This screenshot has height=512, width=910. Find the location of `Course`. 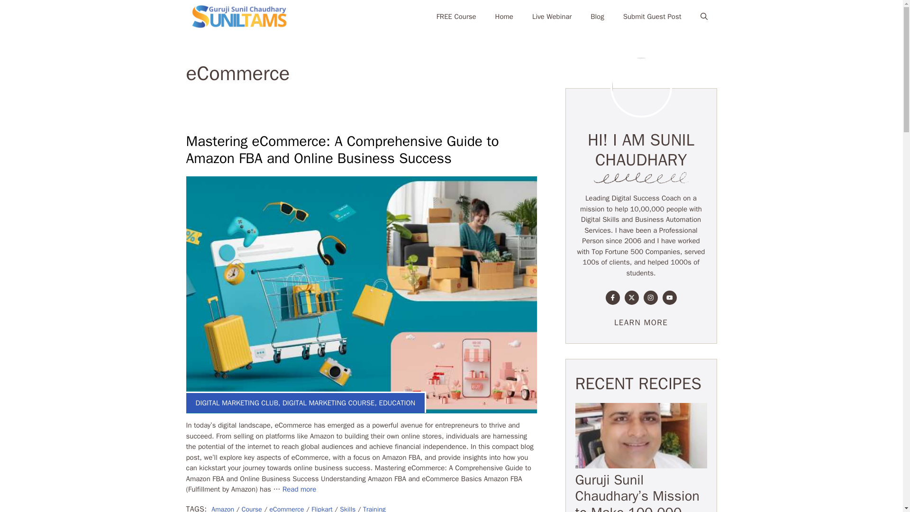

Course is located at coordinates (252, 508).